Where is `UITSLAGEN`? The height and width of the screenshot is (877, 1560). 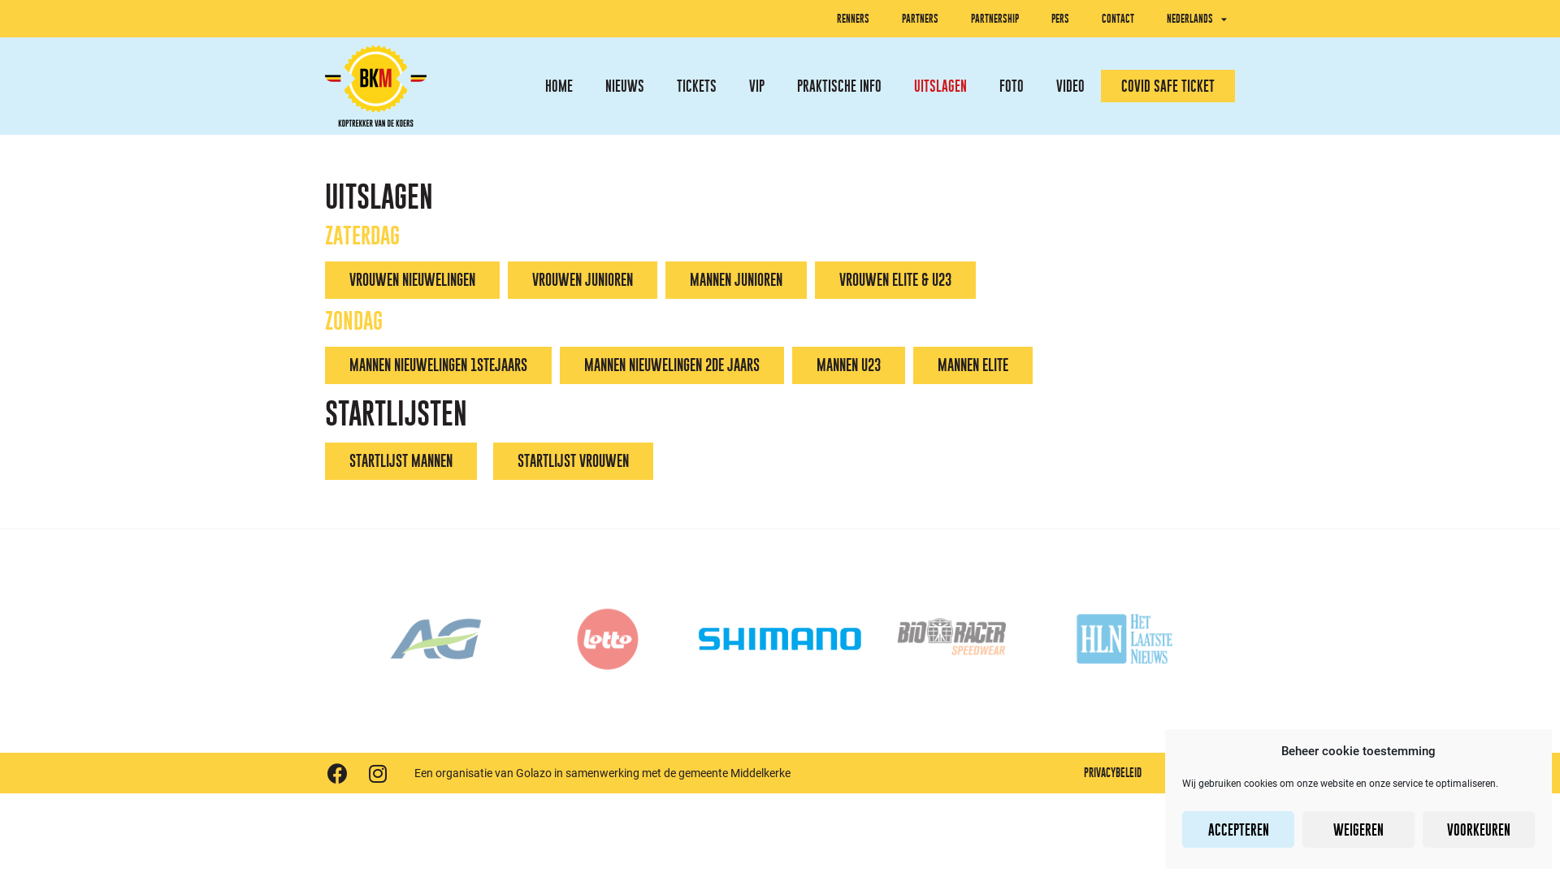
UITSLAGEN is located at coordinates (941, 86).